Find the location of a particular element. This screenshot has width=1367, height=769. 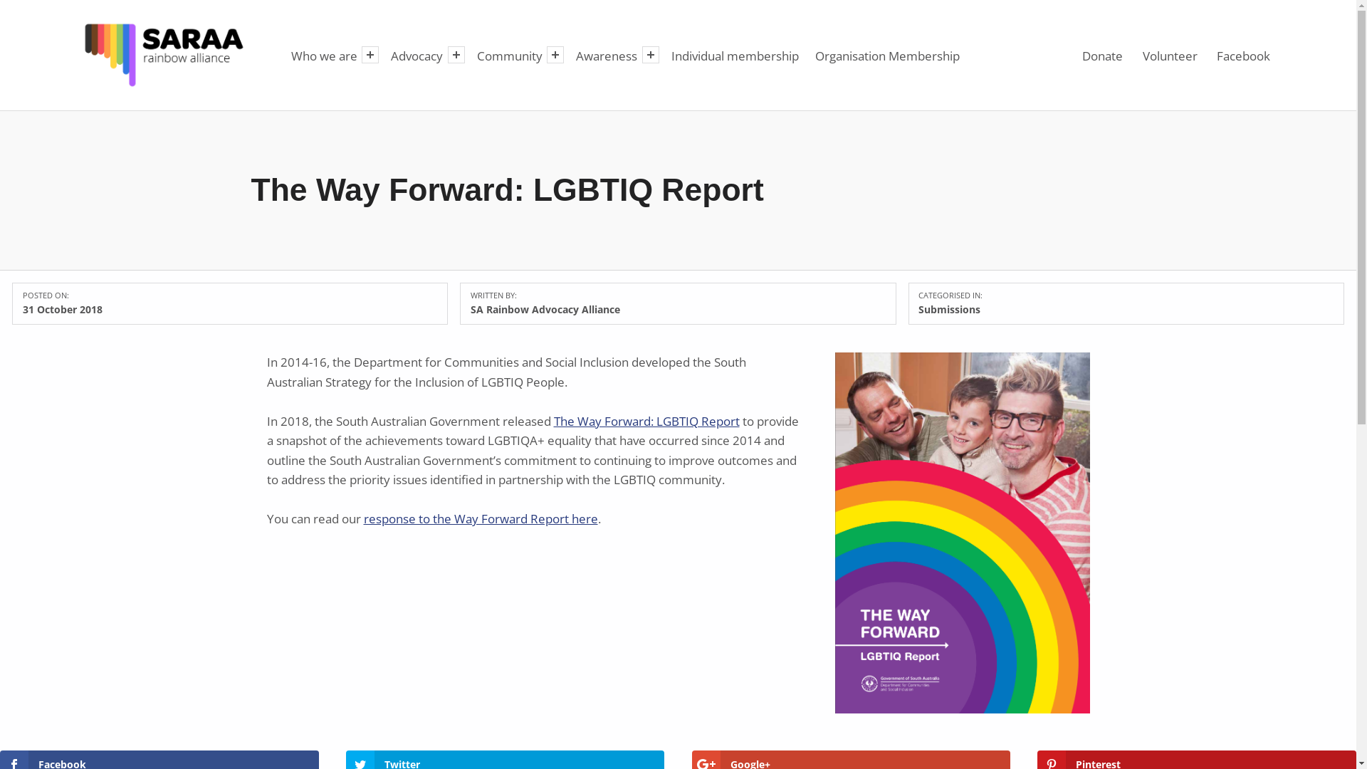

Organisation Membership is located at coordinates (888, 56).